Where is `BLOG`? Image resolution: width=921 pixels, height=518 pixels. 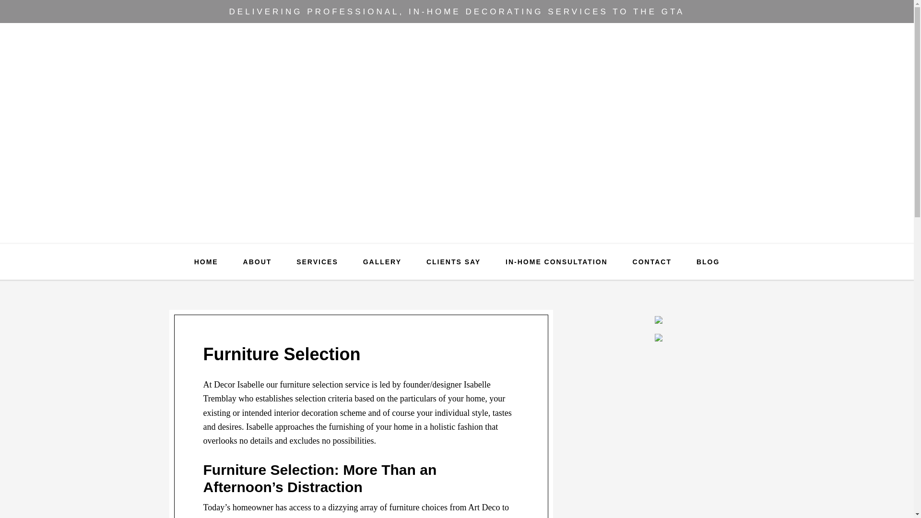 BLOG is located at coordinates (708, 262).